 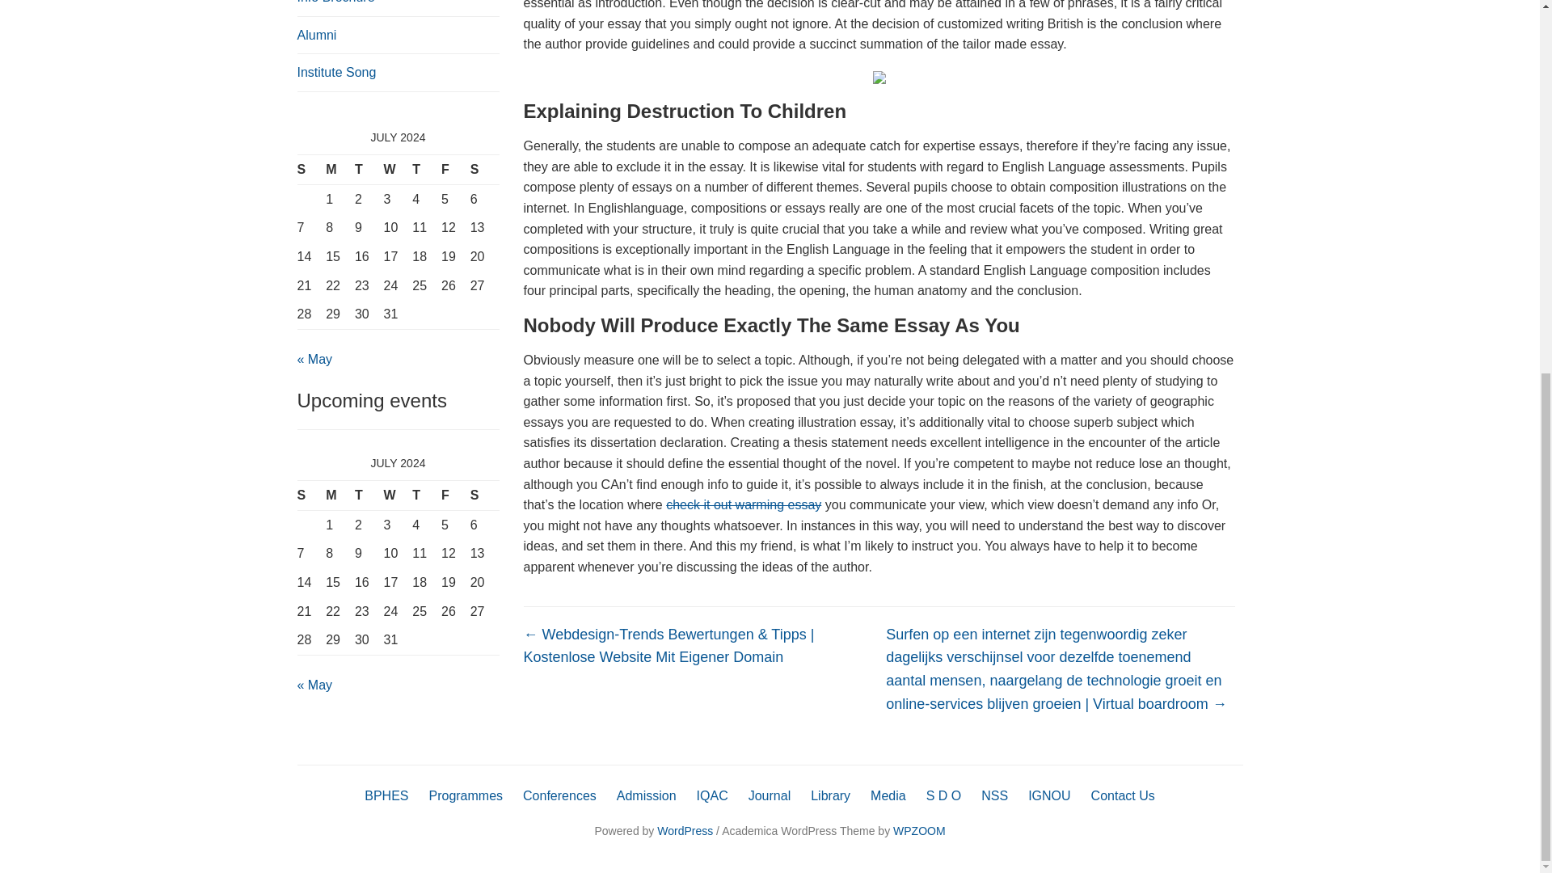 I want to click on Saturday, so click(x=485, y=496).